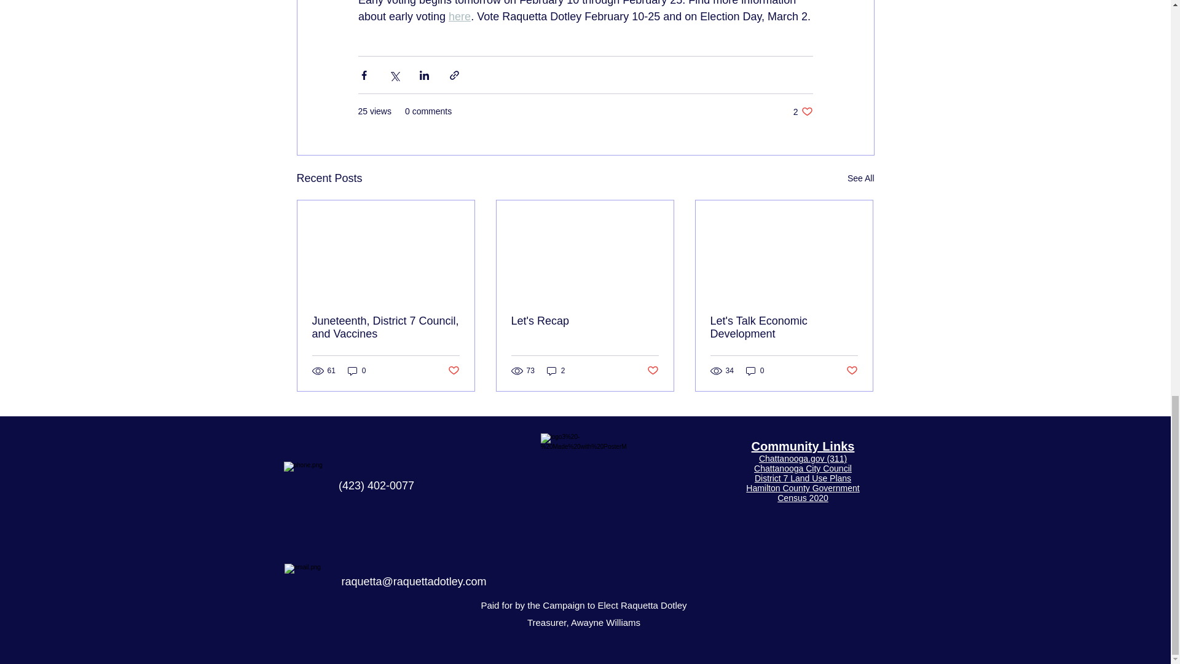 This screenshot has width=1180, height=664. I want to click on here, so click(460, 16).